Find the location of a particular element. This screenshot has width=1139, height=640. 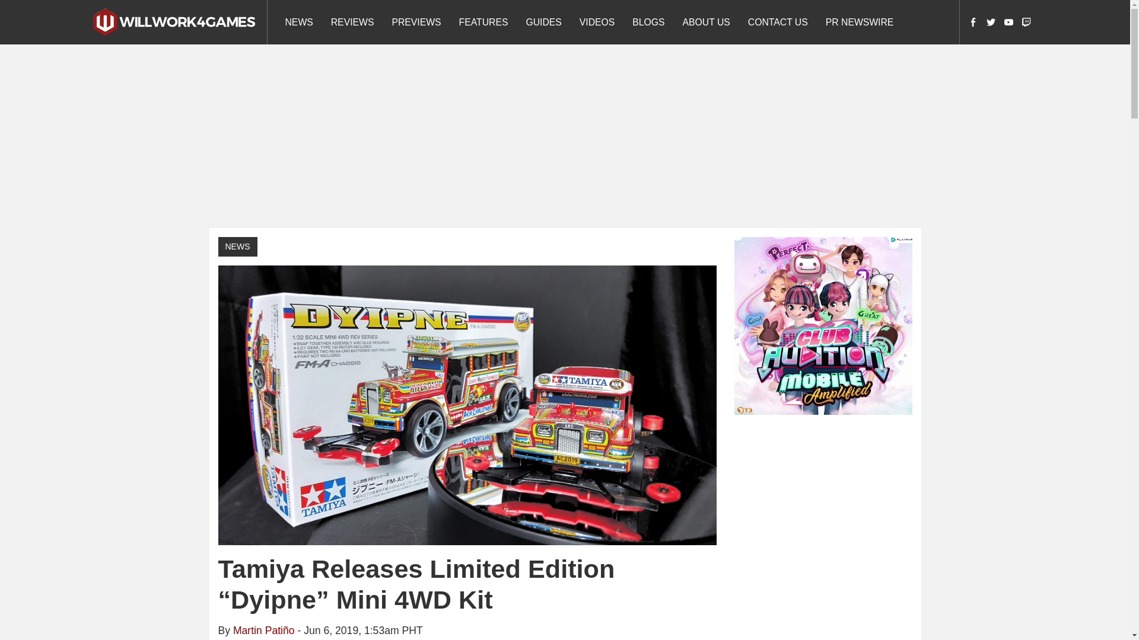

Club Audition Mobile Amplified is located at coordinates (823, 325).